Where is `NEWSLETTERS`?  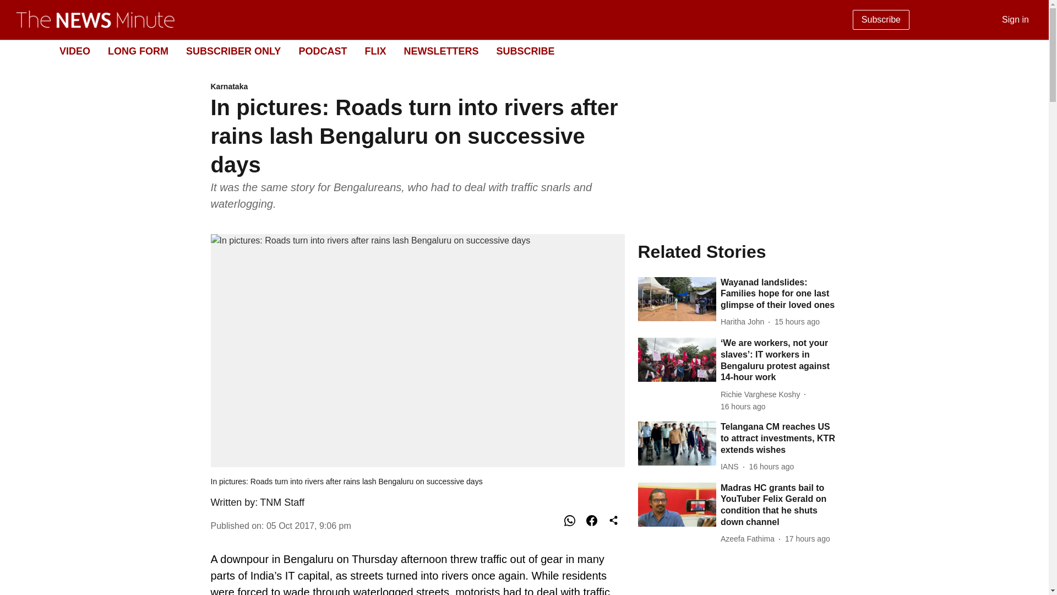
NEWSLETTERS is located at coordinates (441, 51).